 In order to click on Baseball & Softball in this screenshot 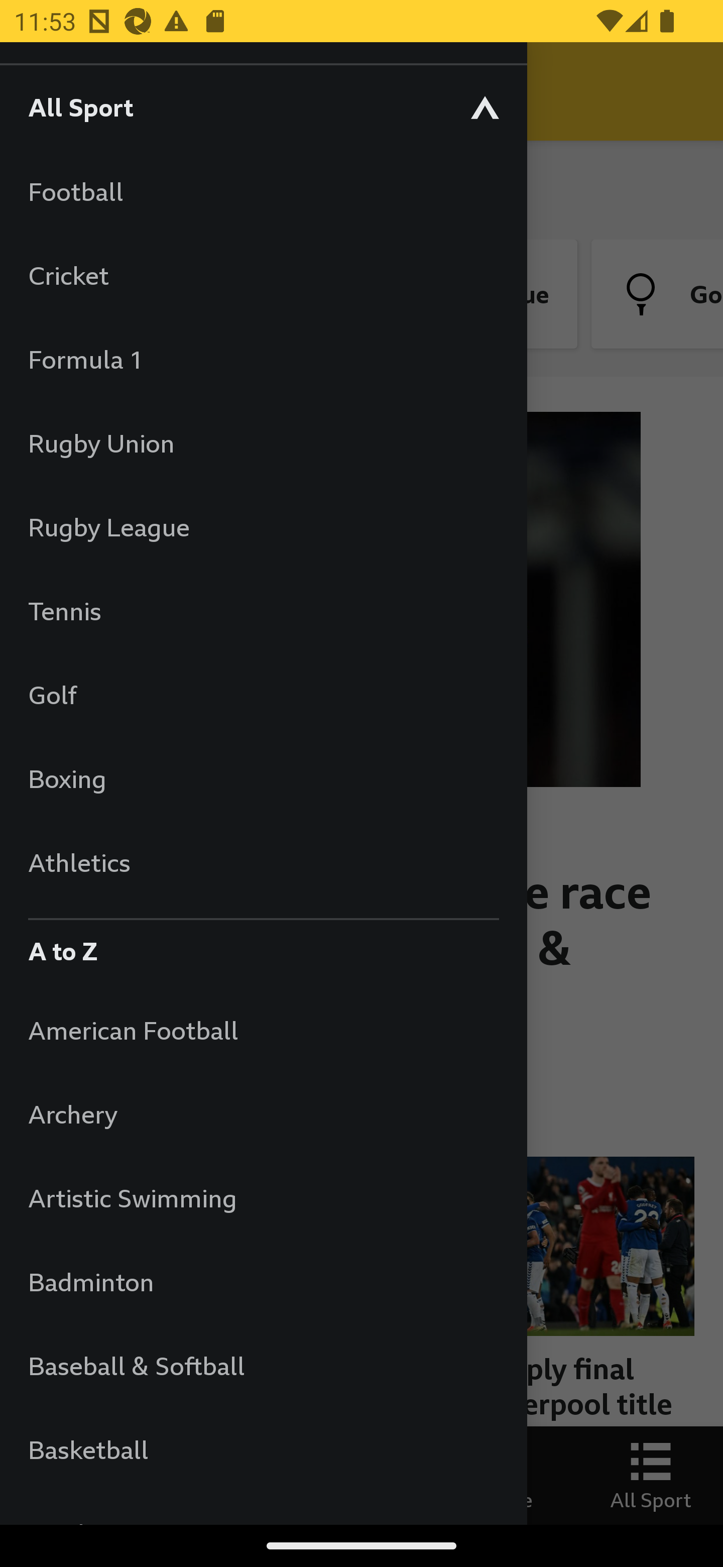, I will do `click(263, 1365)`.